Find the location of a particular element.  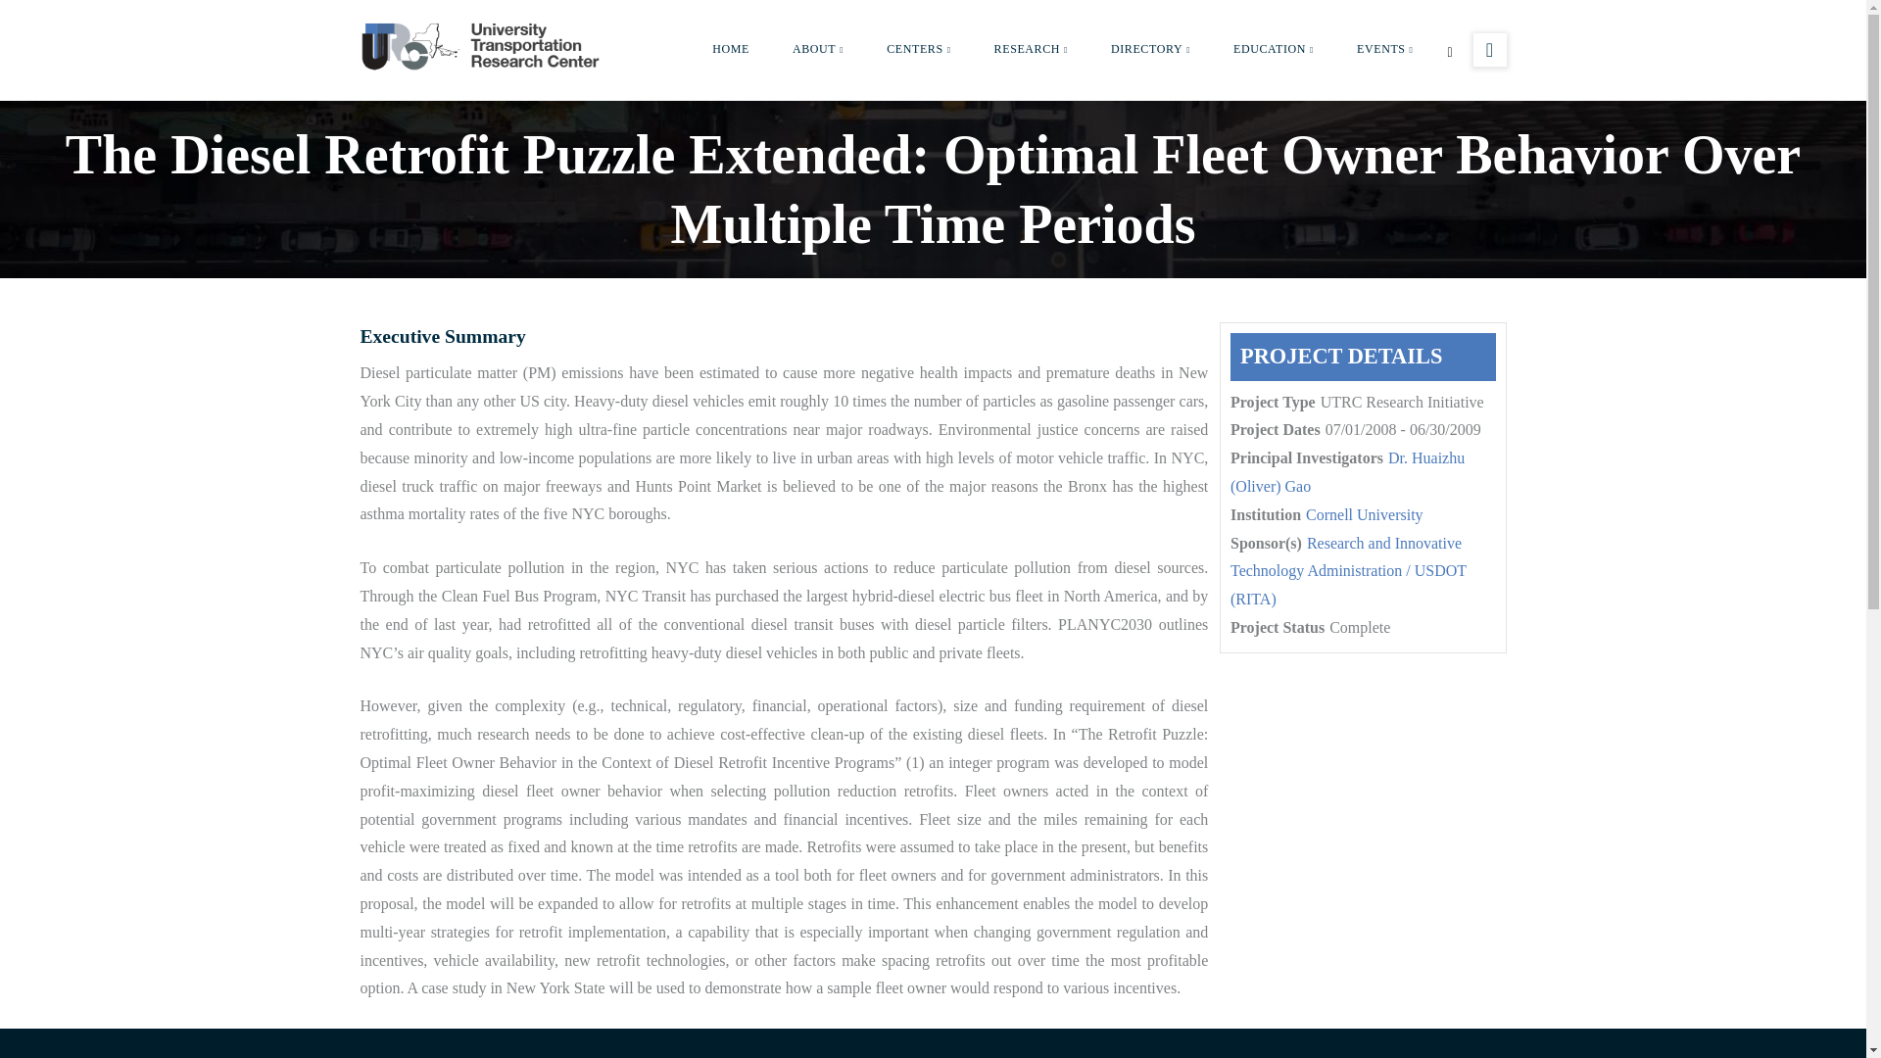

EDUCATION is located at coordinates (1274, 49).